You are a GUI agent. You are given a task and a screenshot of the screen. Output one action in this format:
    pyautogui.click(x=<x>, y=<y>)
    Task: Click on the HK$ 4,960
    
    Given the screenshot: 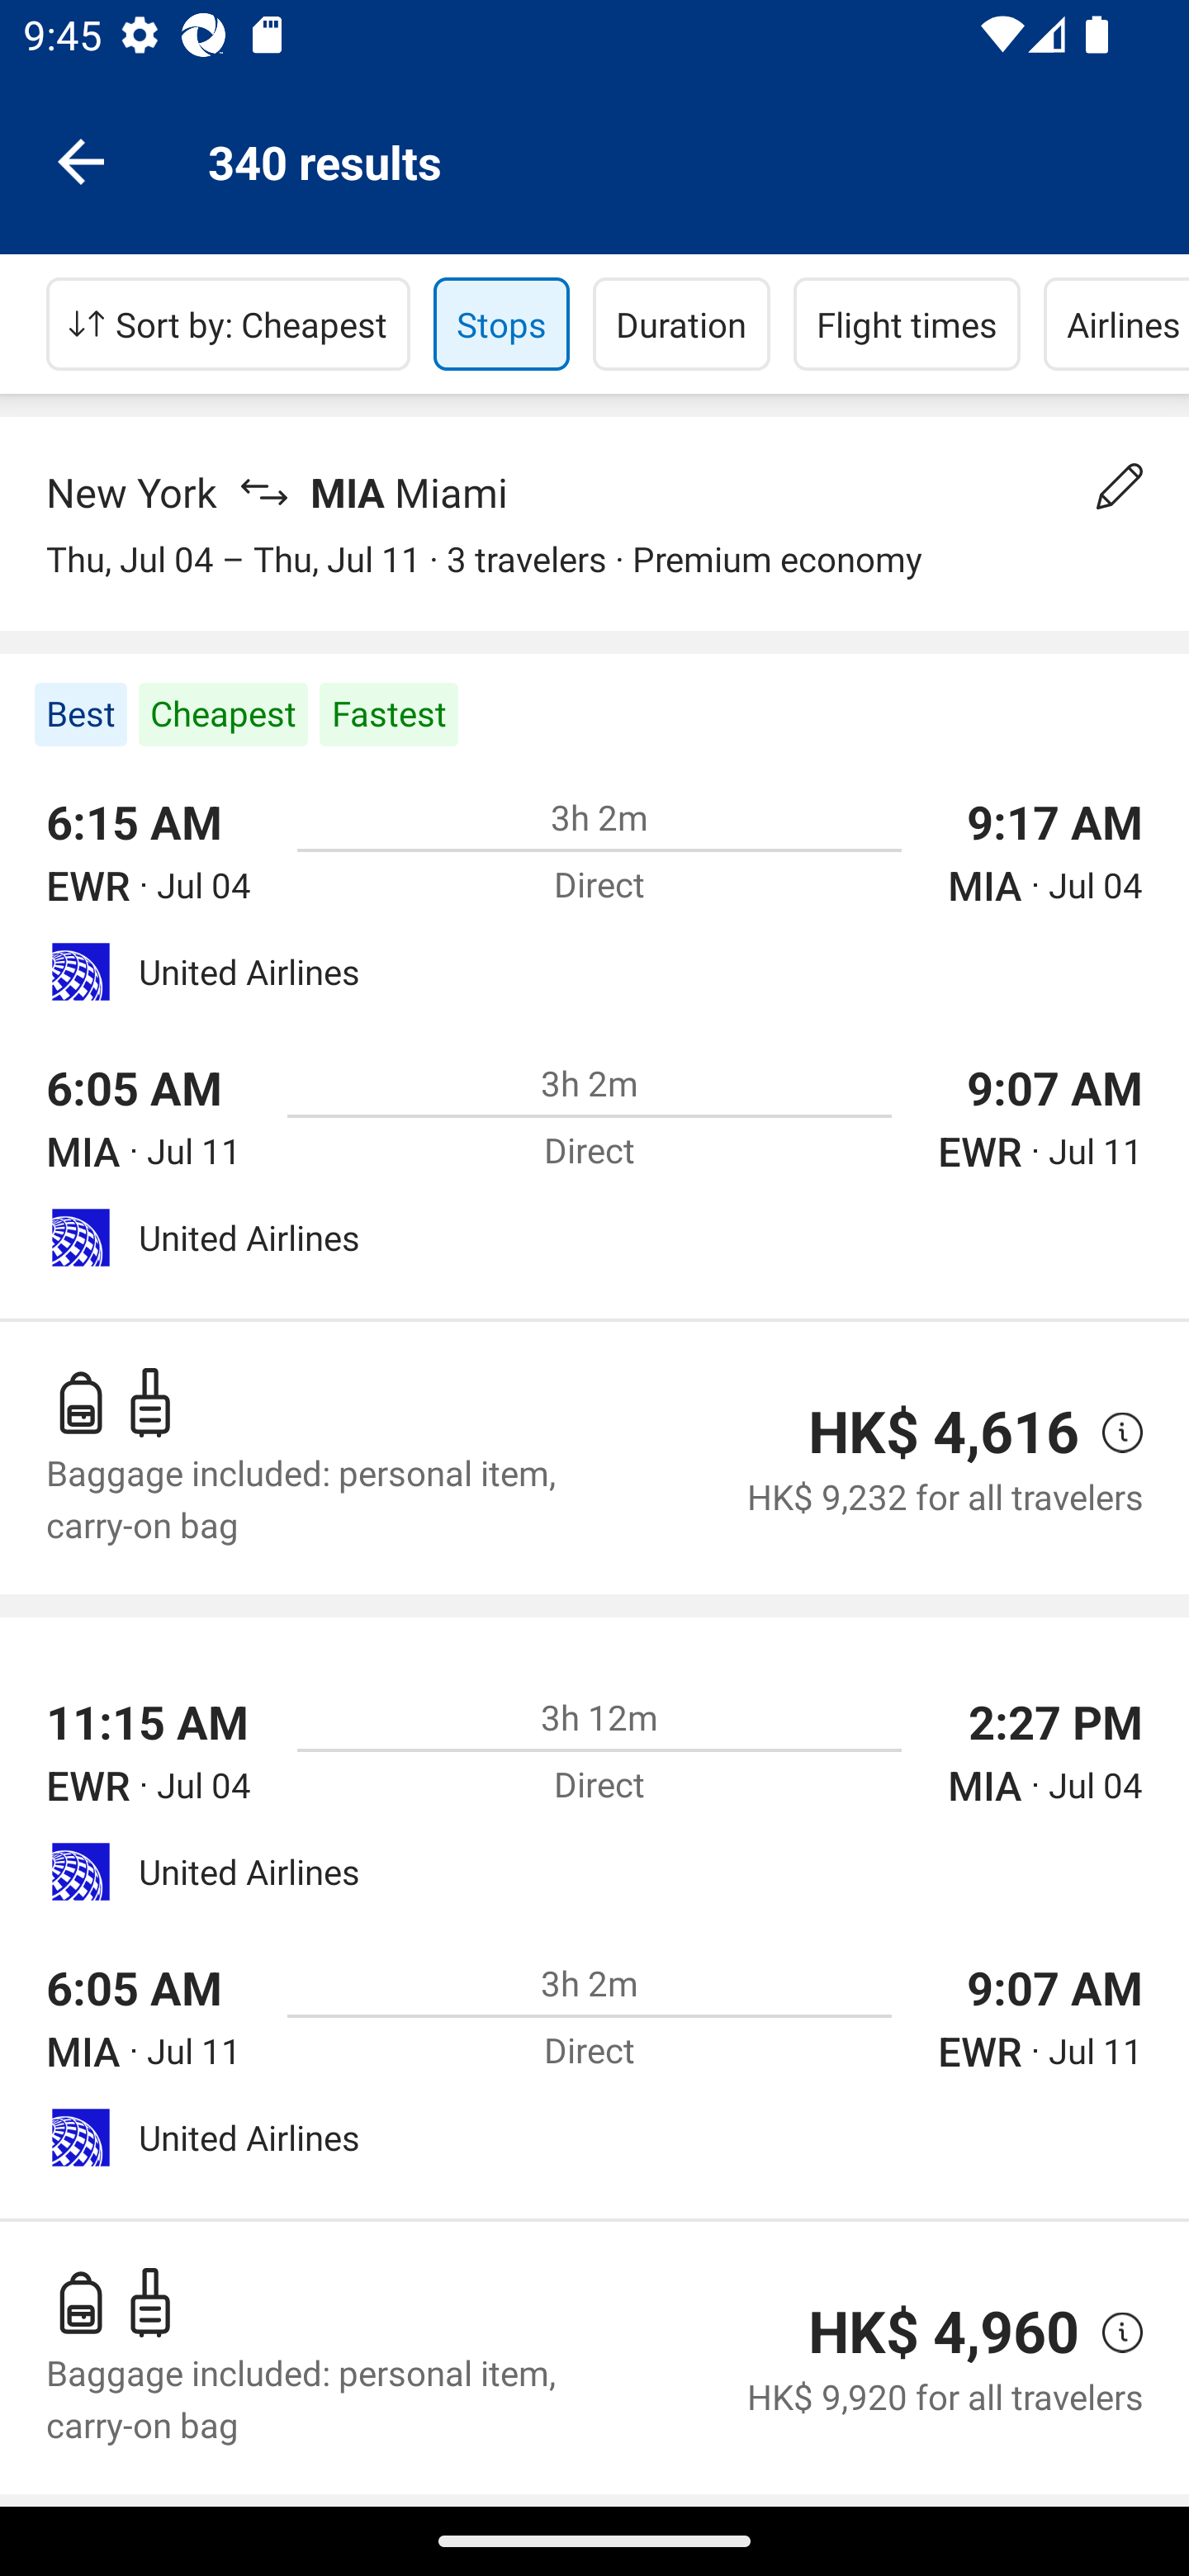 What is the action you would take?
    pyautogui.click(x=944, y=2332)
    